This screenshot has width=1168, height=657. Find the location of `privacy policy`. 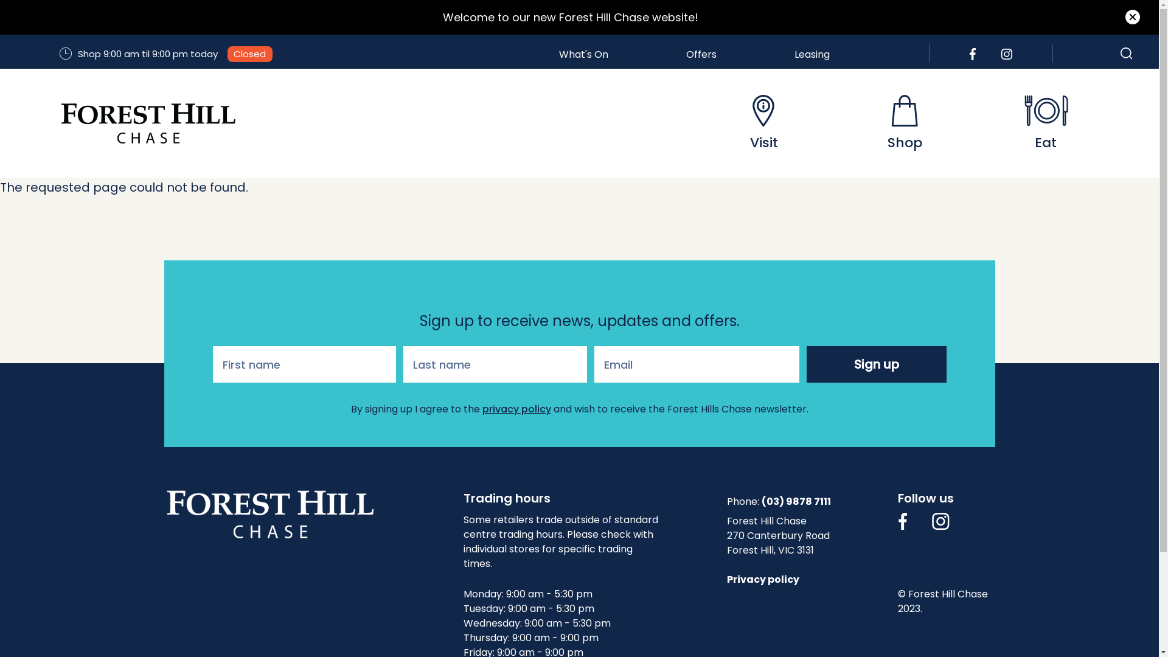

privacy policy is located at coordinates (516, 409).